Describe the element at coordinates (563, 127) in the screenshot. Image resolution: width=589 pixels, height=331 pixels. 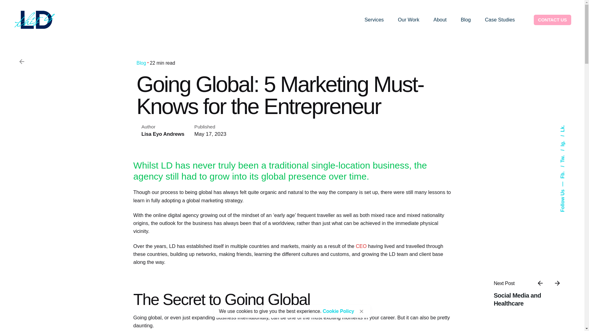
I see `Lk.` at that location.